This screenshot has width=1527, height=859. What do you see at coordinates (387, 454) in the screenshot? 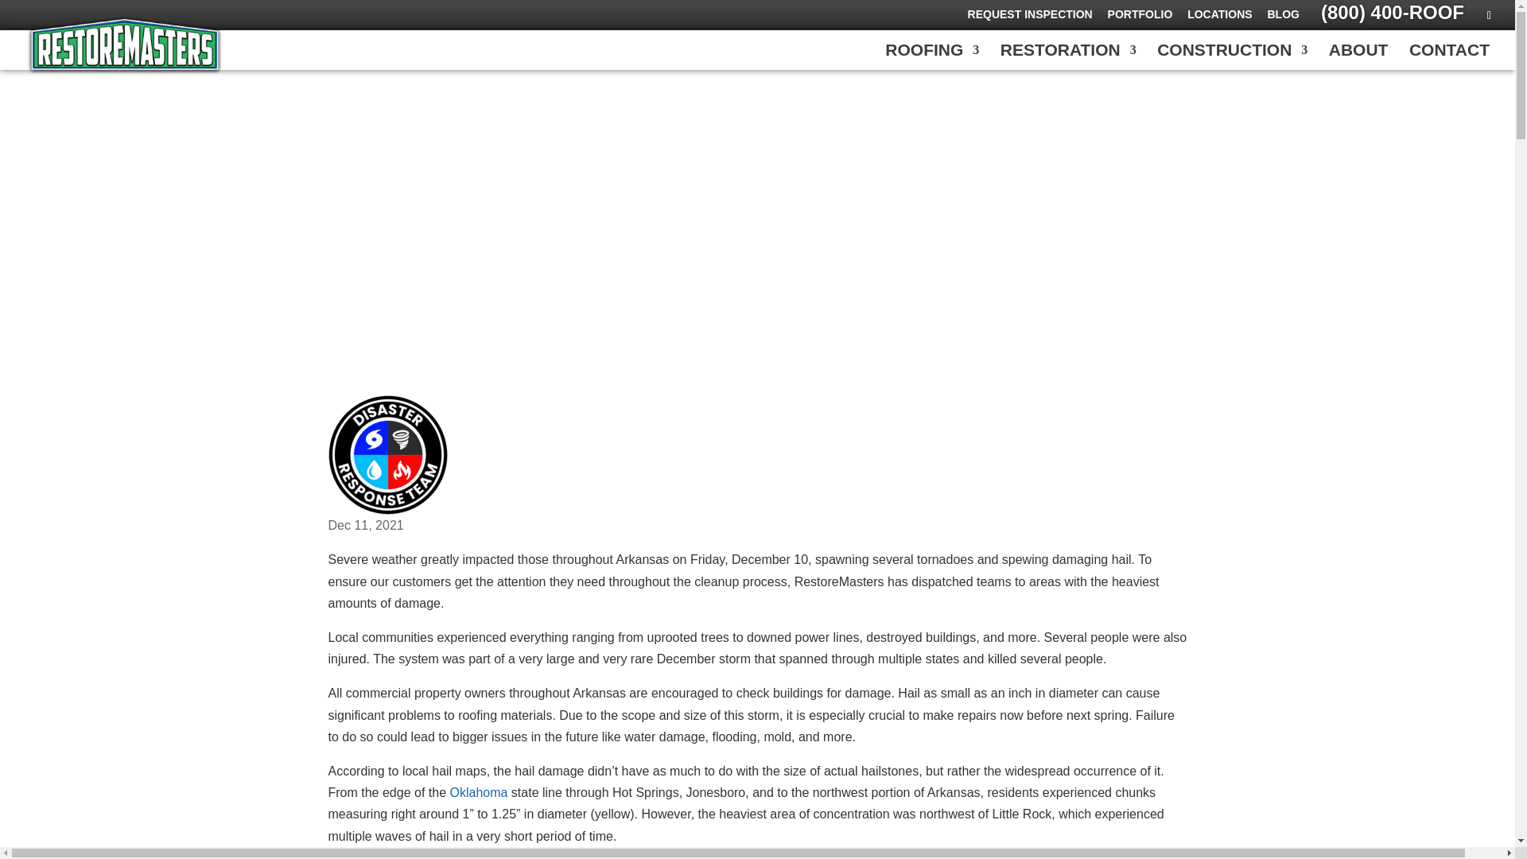
I see `Disaster Response Team` at bounding box center [387, 454].